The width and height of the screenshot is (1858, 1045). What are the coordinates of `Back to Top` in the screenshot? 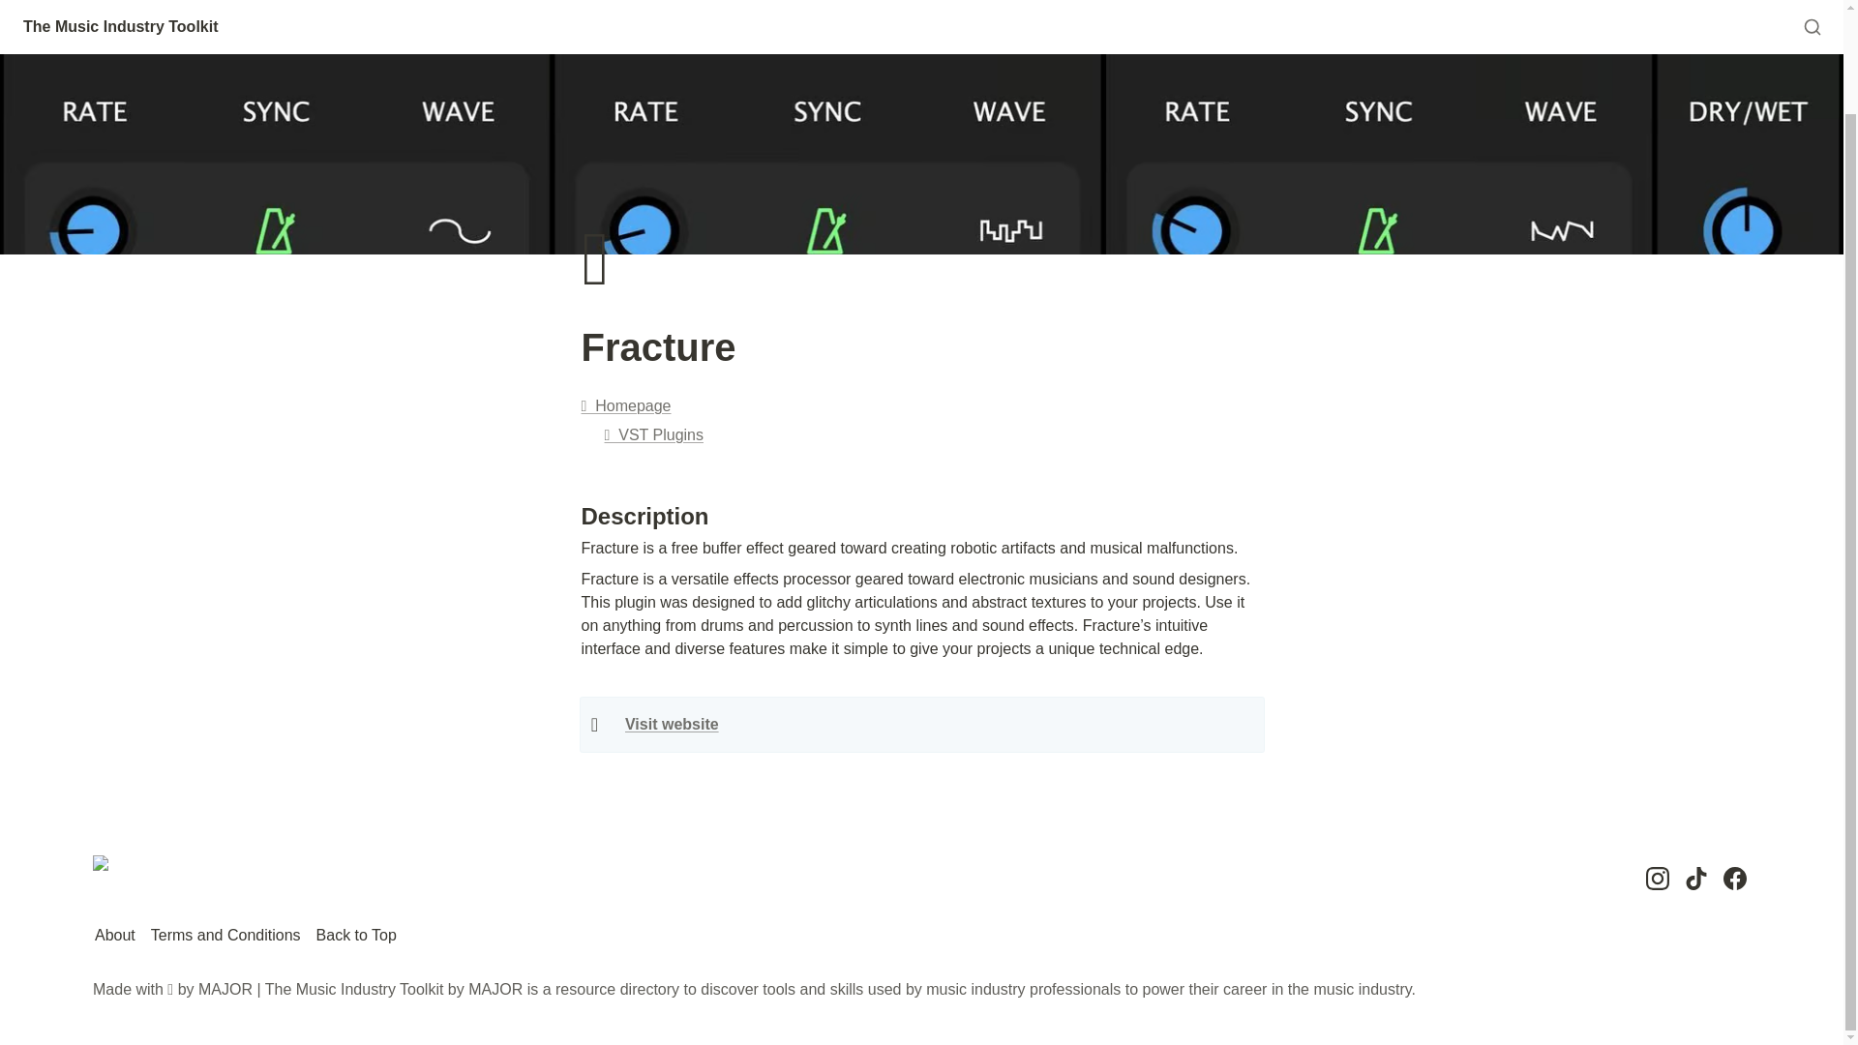 It's located at (356, 935).